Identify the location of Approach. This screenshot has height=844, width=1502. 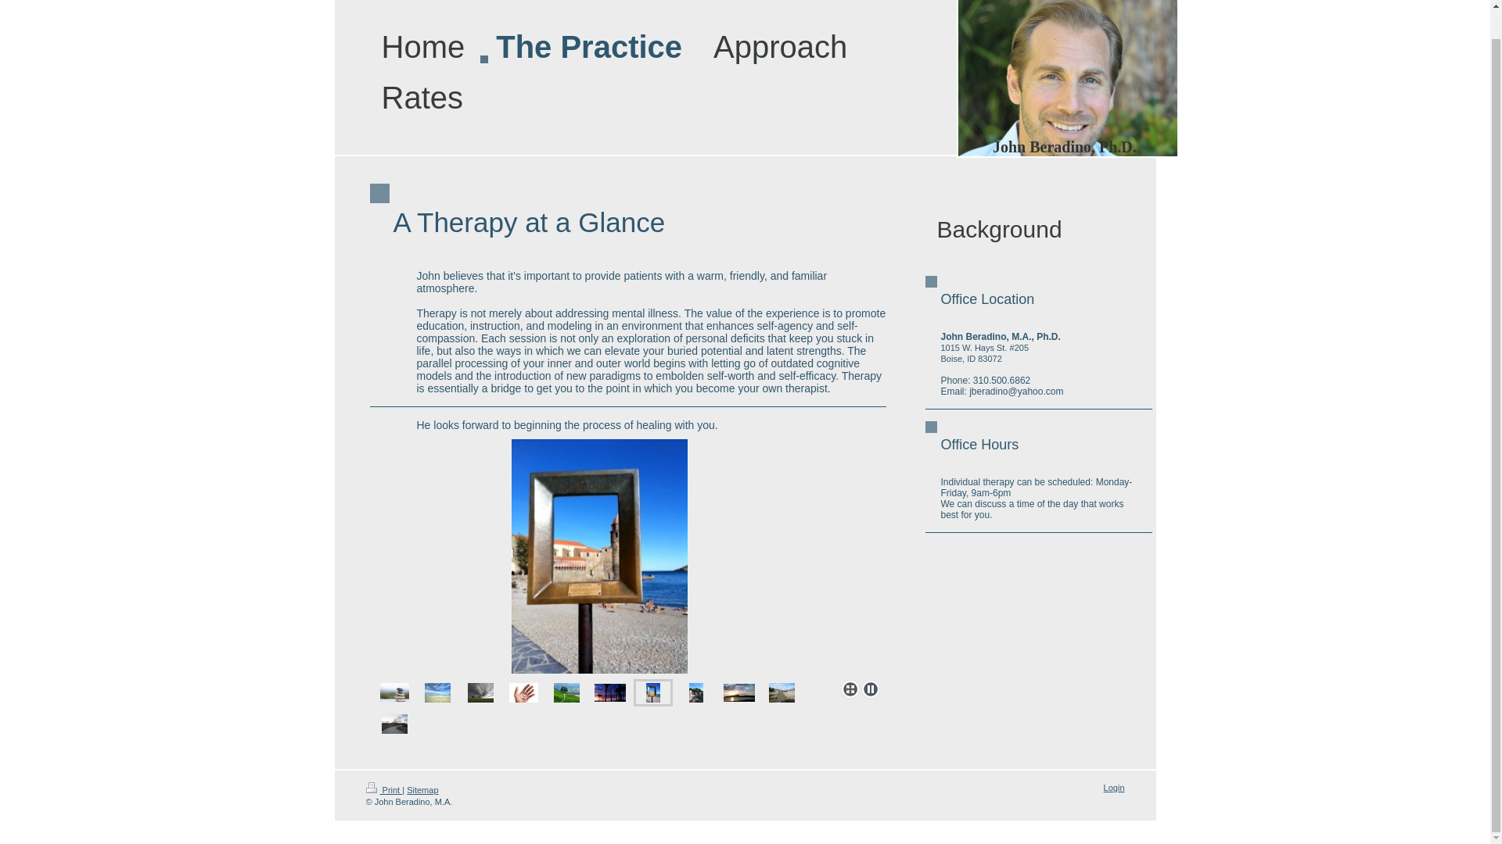
(780, 55).